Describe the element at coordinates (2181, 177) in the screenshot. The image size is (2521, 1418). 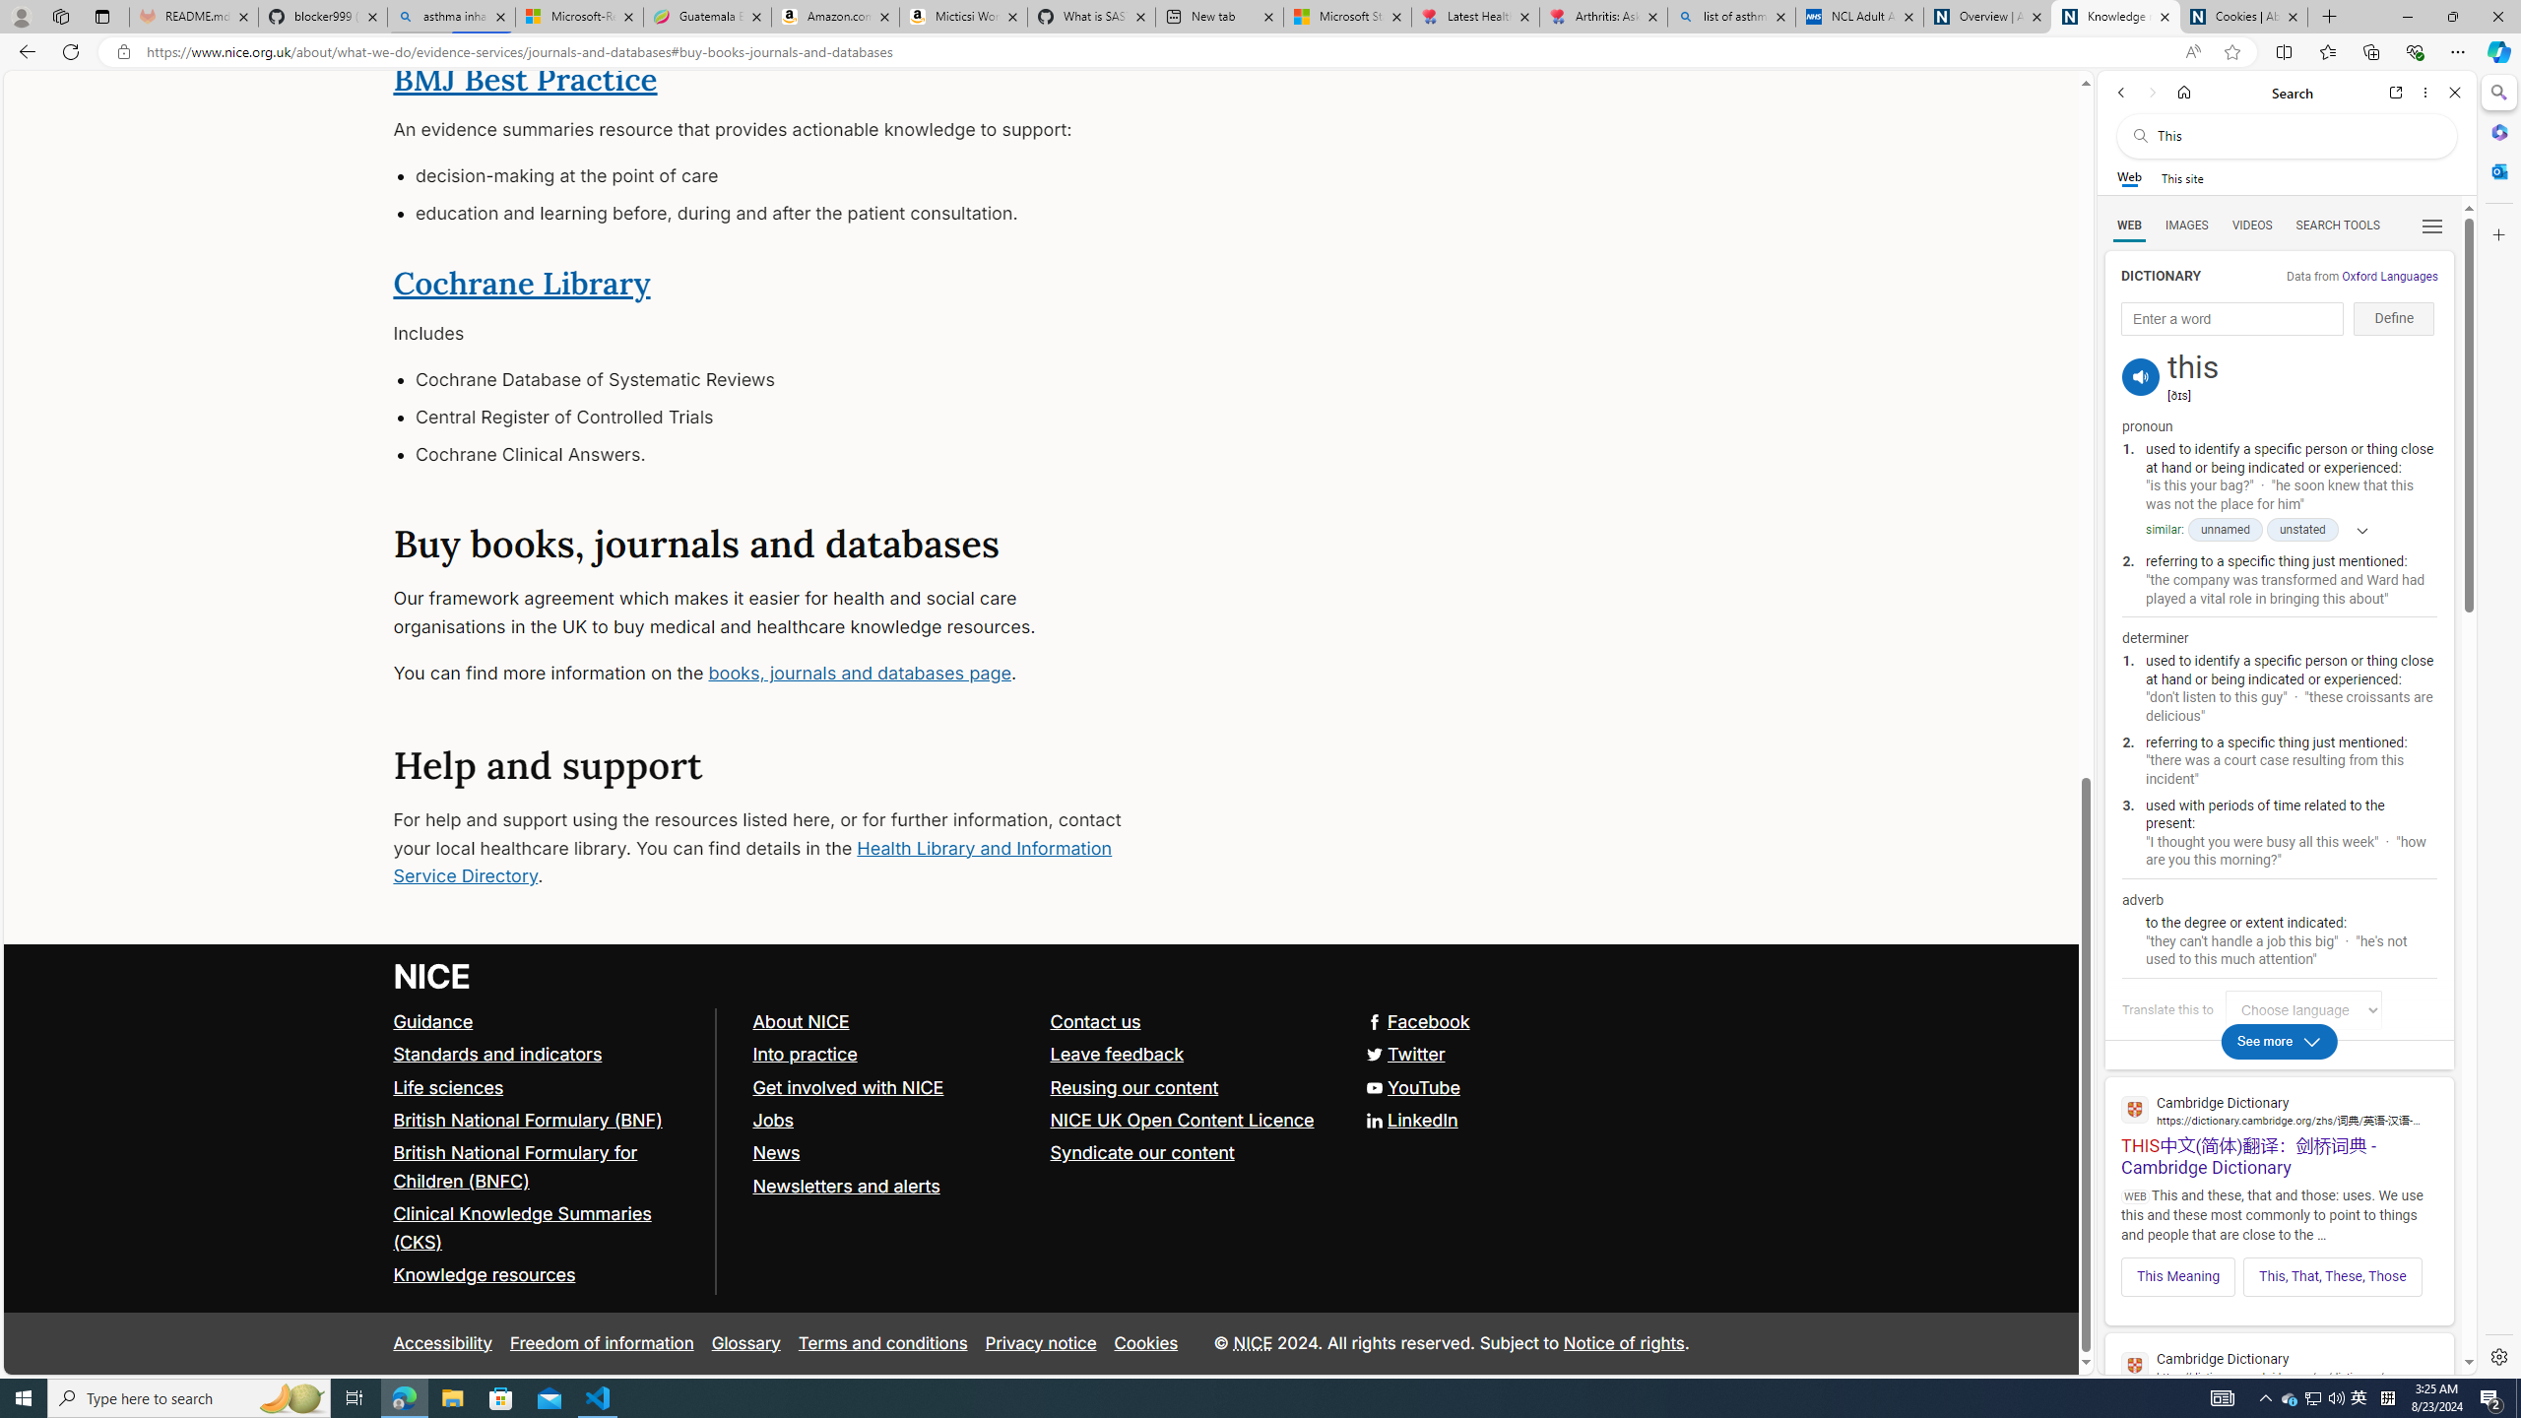
I see `This site scope` at that location.